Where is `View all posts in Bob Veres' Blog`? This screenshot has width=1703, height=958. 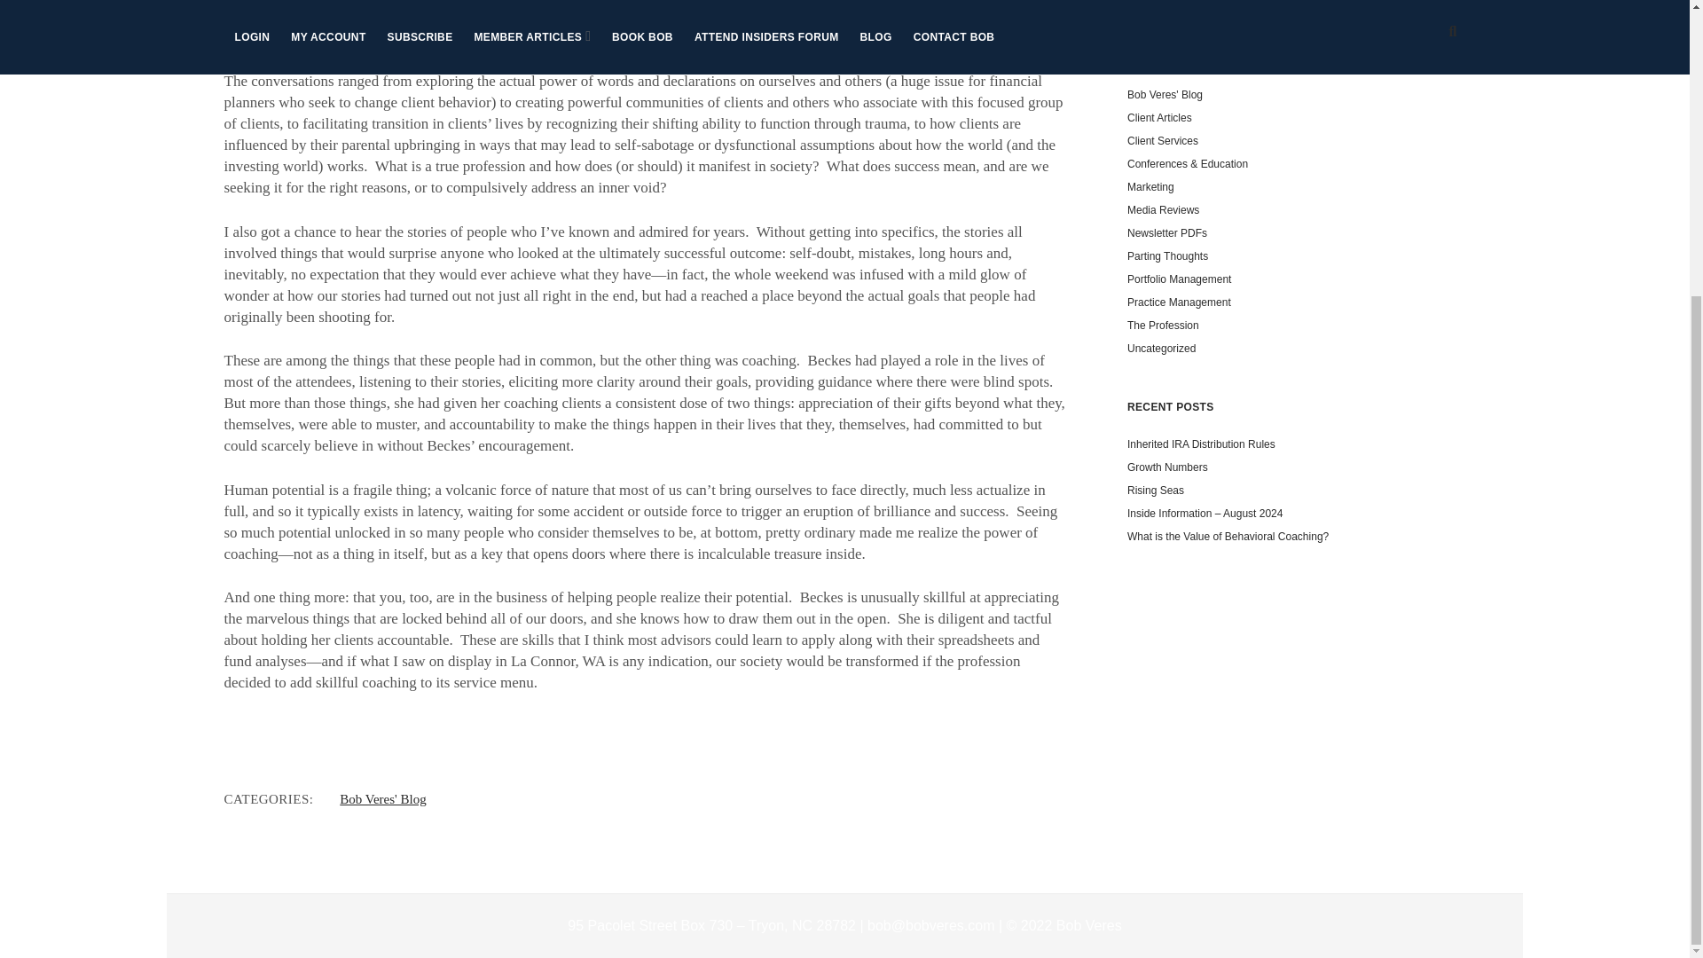 View all posts in Bob Veres' Blog is located at coordinates (382, 799).